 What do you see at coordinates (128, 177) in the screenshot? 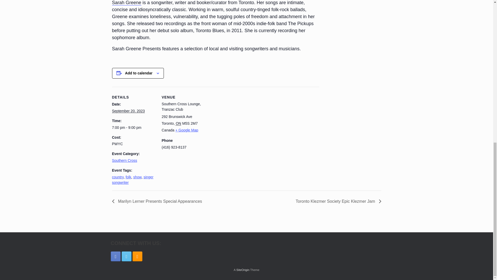
I see `folk` at bounding box center [128, 177].